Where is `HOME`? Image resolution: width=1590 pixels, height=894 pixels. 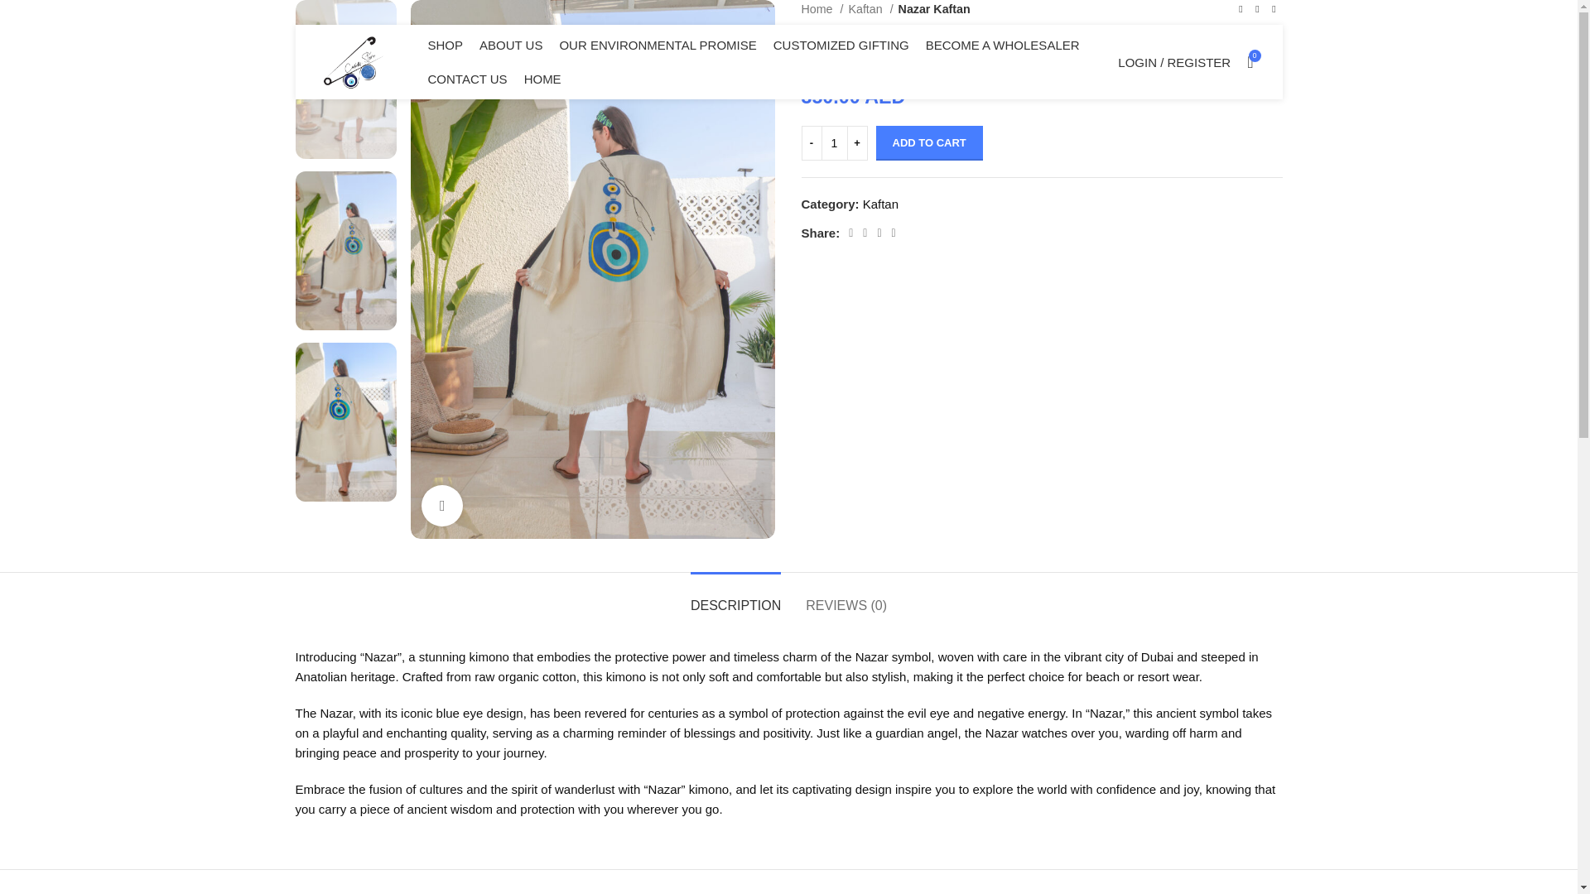
HOME is located at coordinates (542, 79).